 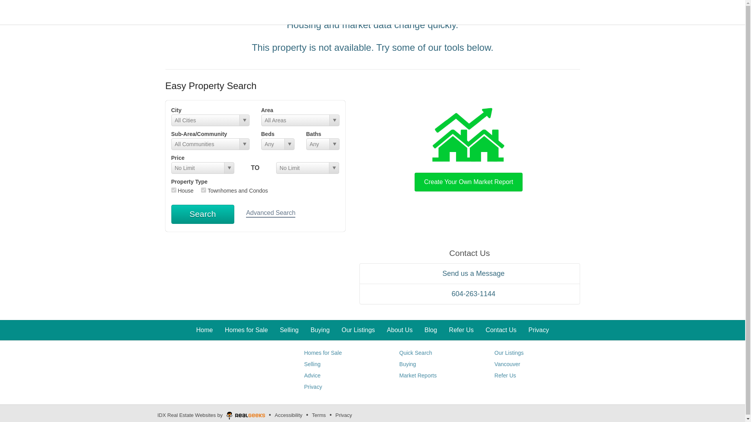 What do you see at coordinates (469, 148) in the screenshot?
I see `Create Your Own Market Report` at bounding box center [469, 148].